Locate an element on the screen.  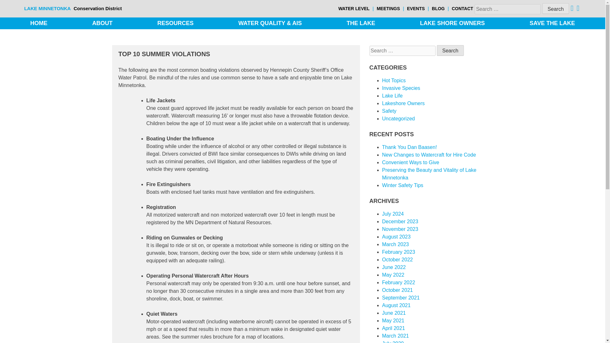
HOME is located at coordinates (39, 24).